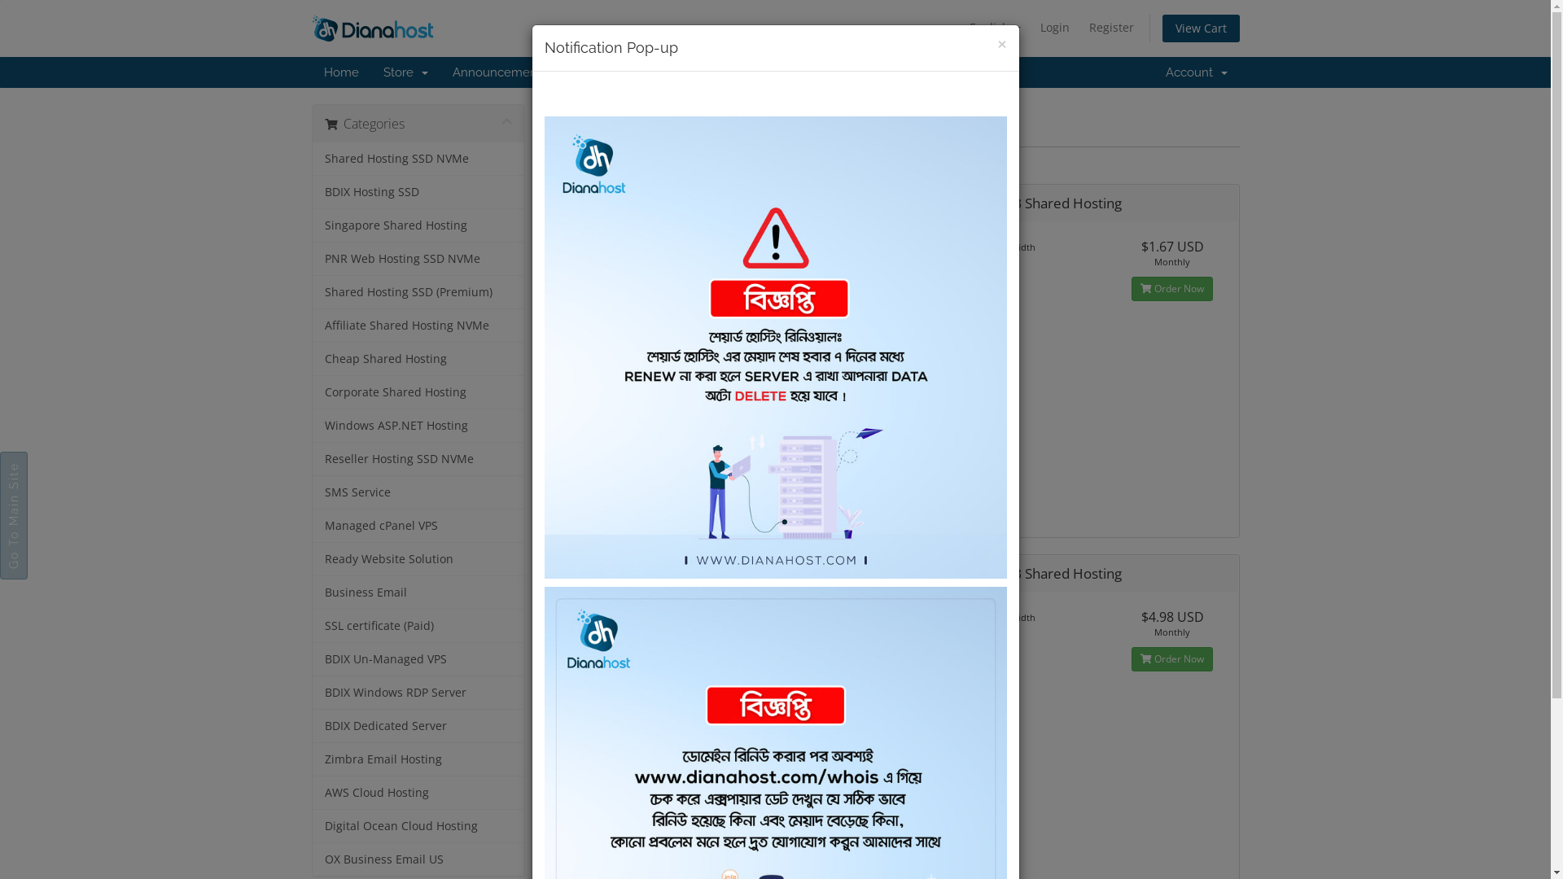 The image size is (1563, 879). Describe the element at coordinates (418, 693) in the screenshot. I see `BDIX Windows RDP Server` at that location.